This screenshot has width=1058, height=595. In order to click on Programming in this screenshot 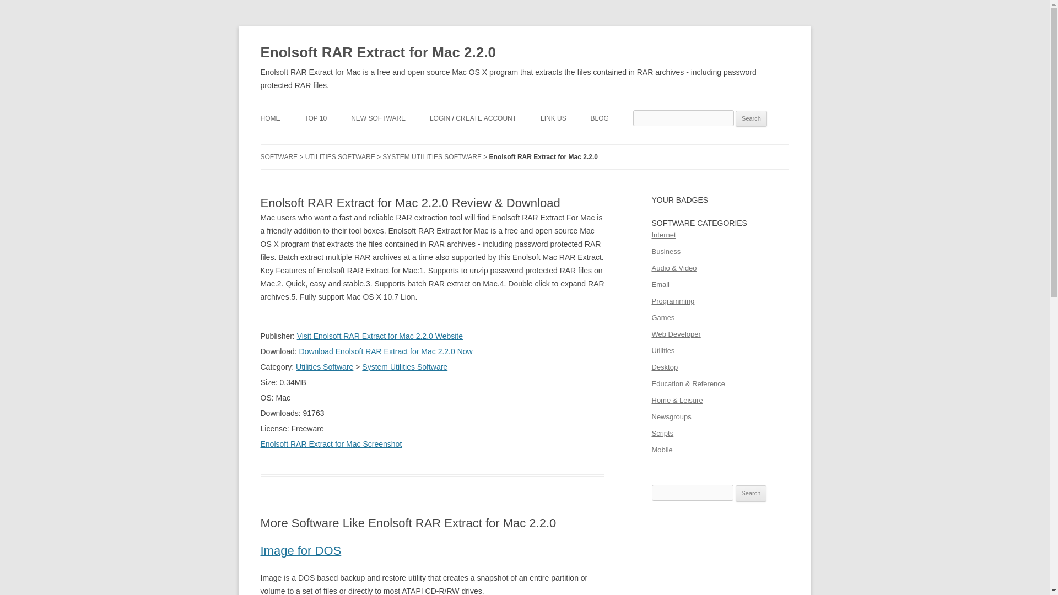, I will do `click(672, 301)`.